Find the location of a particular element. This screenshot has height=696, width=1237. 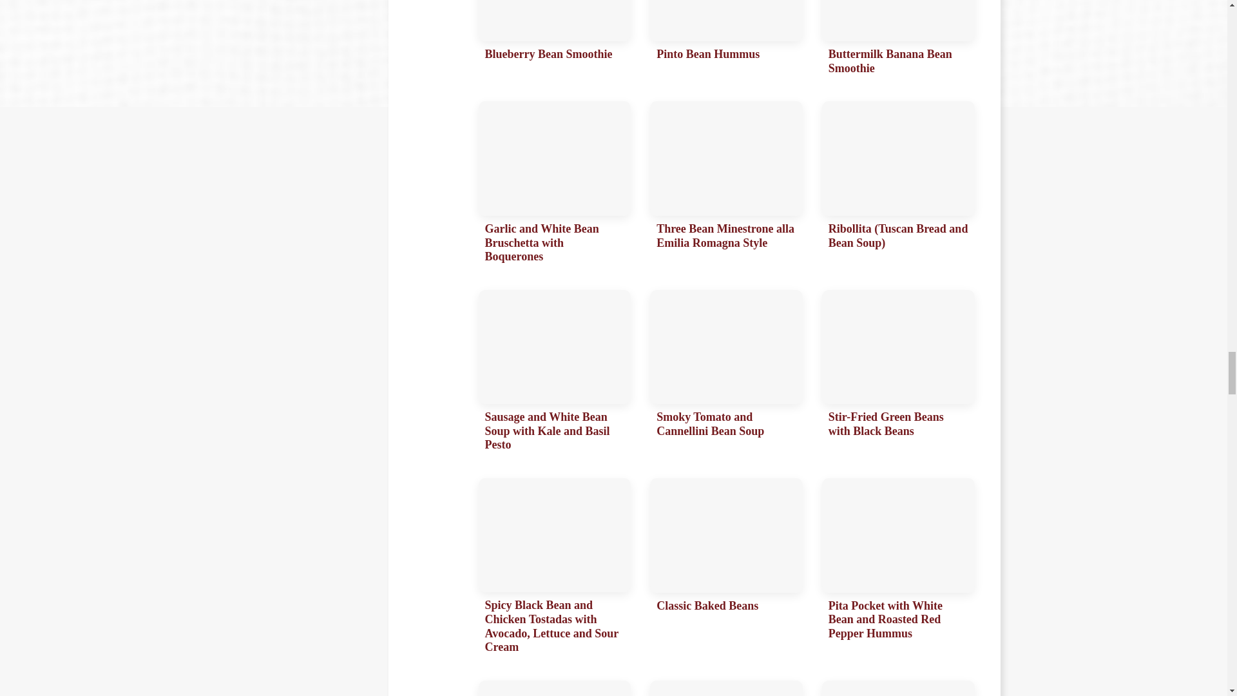

Buttermilk Banana Bean Smoothie is located at coordinates (898, 41).